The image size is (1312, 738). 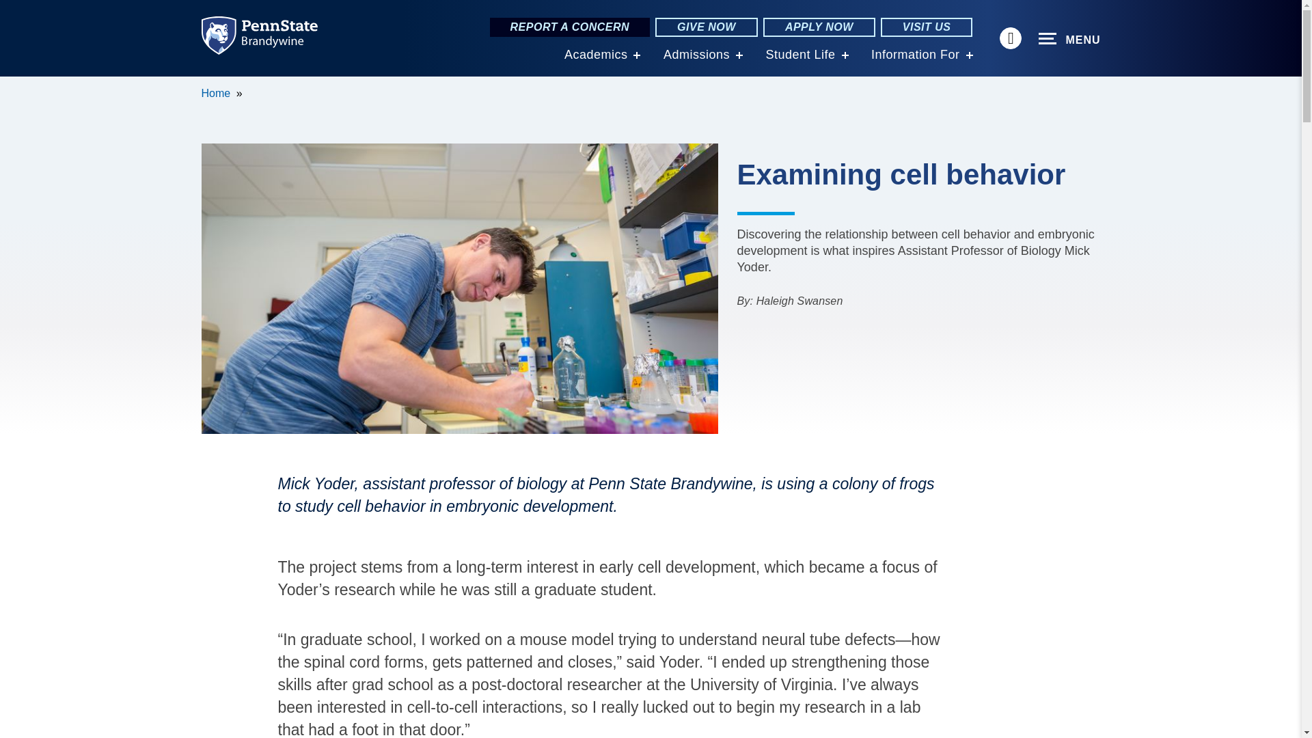 What do you see at coordinates (18, 86) in the screenshot?
I see `SKIP TO MAIN CONTENT` at bounding box center [18, 86].